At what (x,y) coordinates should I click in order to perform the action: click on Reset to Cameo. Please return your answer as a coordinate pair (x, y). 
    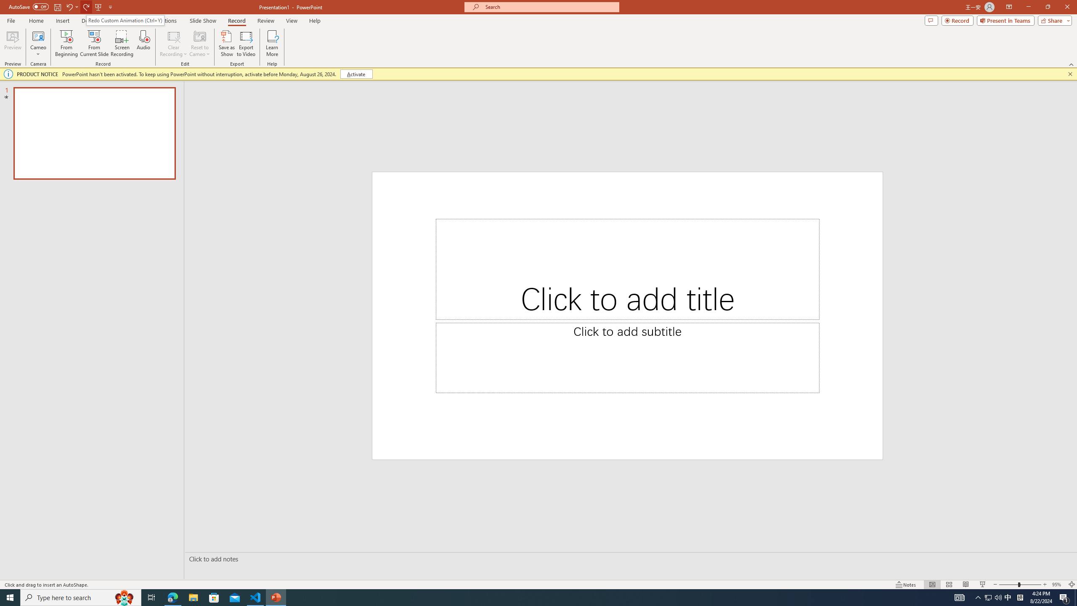
    Looking at the image, I should click on (199, 43).